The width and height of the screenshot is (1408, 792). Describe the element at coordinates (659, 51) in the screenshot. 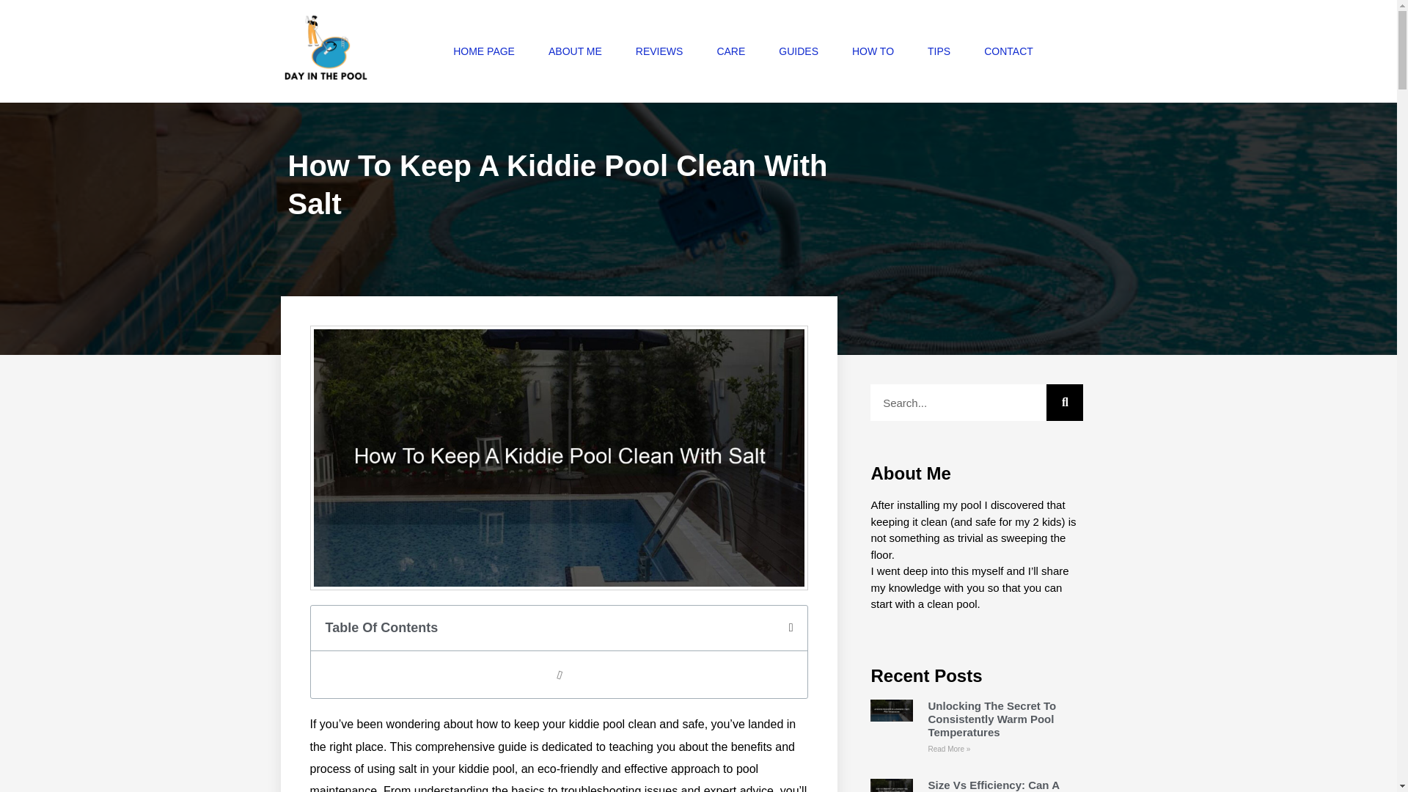

I see `REVIEWS` at that location.